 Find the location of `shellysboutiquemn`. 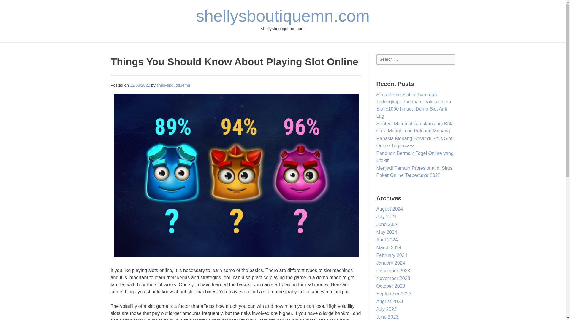

shellysboutiquemn is located at coordinates (173, 85).